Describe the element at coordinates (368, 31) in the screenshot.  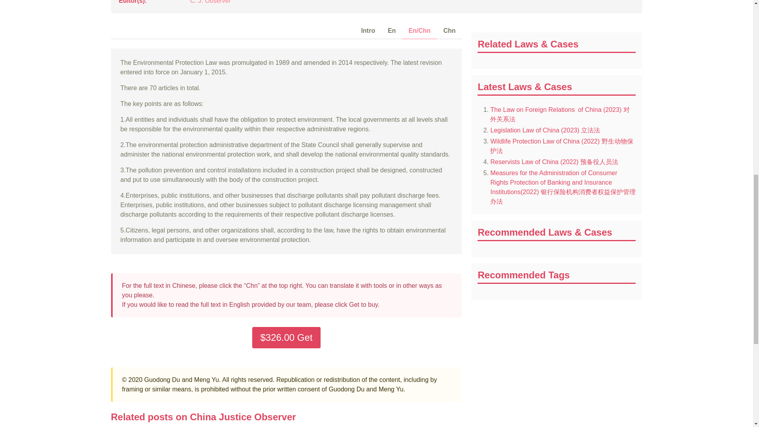
I see `Intro` at that location.